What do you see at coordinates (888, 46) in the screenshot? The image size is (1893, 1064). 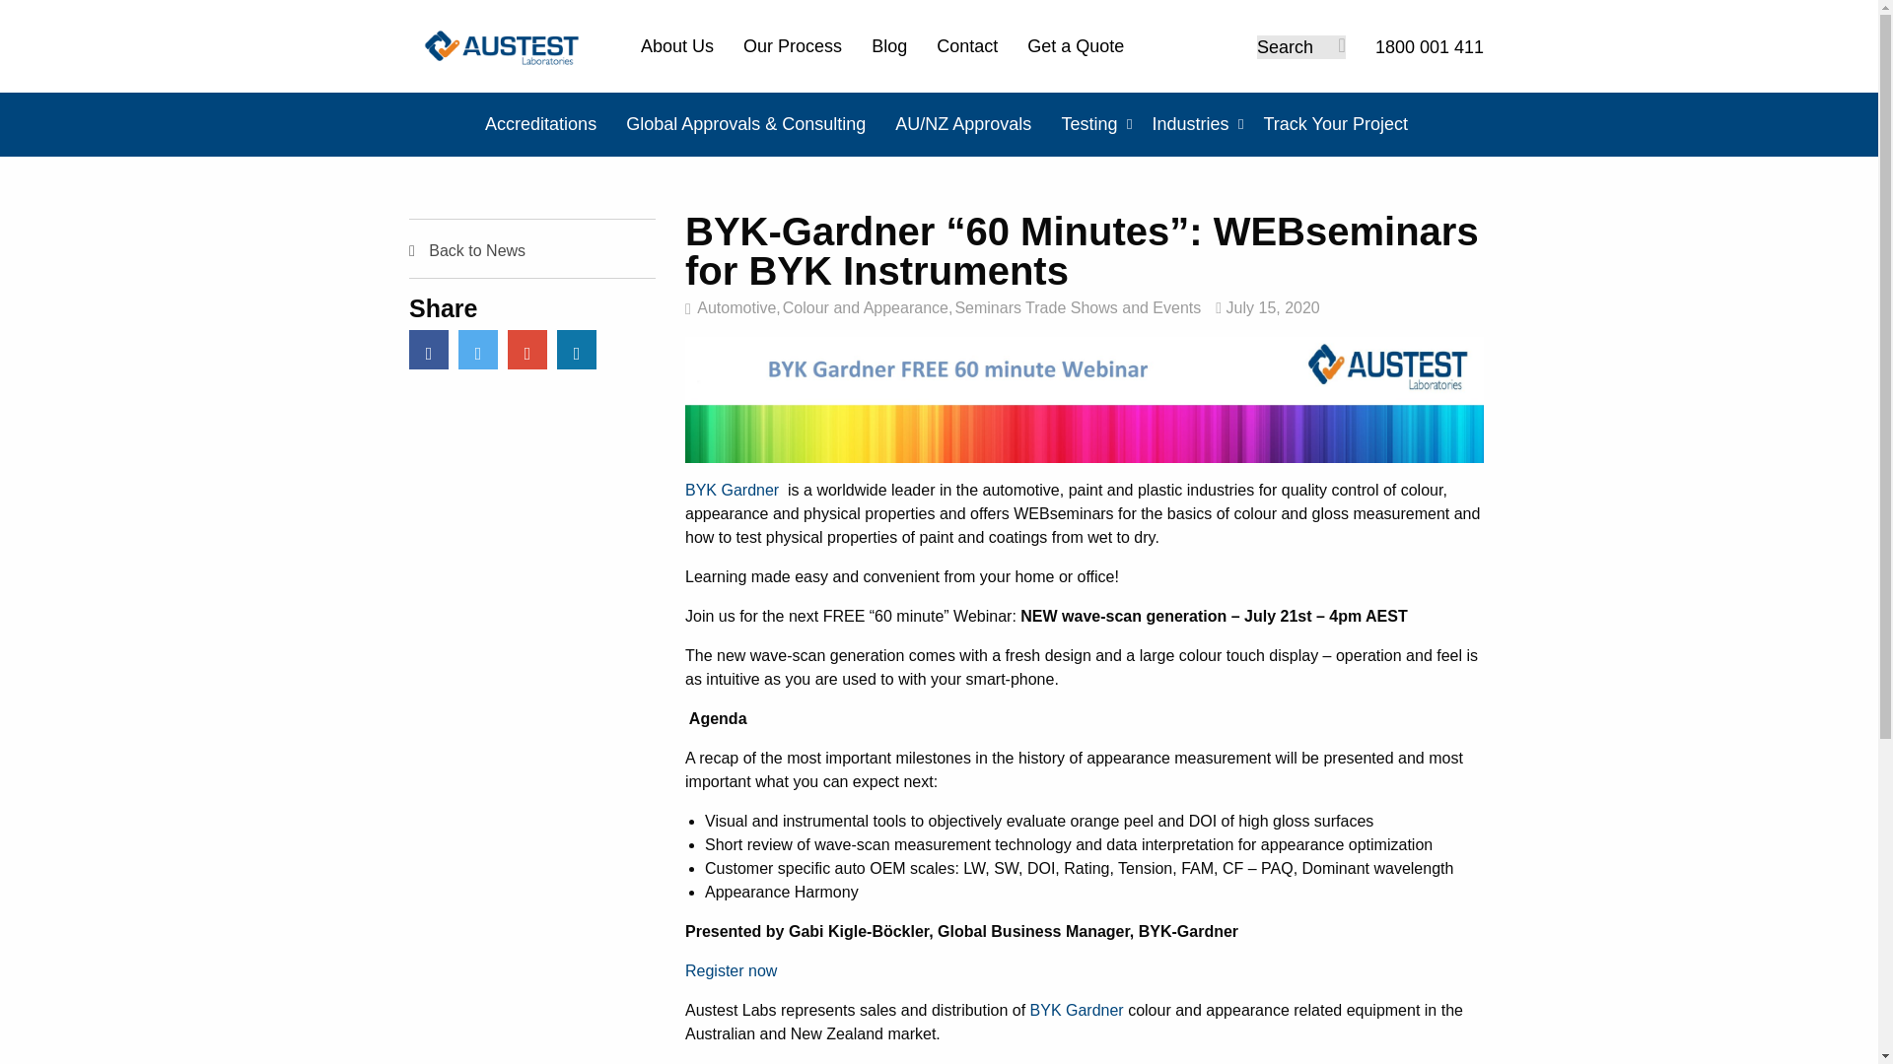 I see `Blog` at bounding box center [888, 46].